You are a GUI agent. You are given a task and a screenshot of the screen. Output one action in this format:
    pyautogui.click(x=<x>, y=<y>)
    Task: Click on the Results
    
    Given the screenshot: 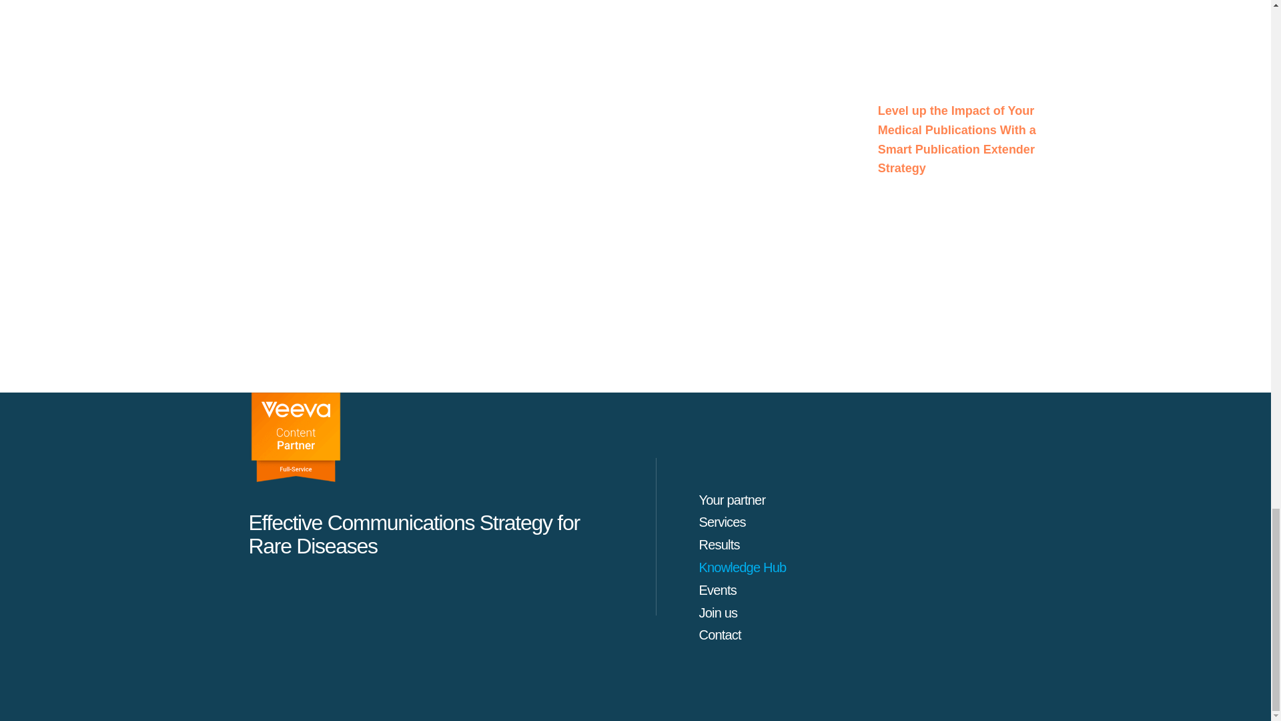 What is the action you would take?
    pyautogui.click(x=719, y=545)
    